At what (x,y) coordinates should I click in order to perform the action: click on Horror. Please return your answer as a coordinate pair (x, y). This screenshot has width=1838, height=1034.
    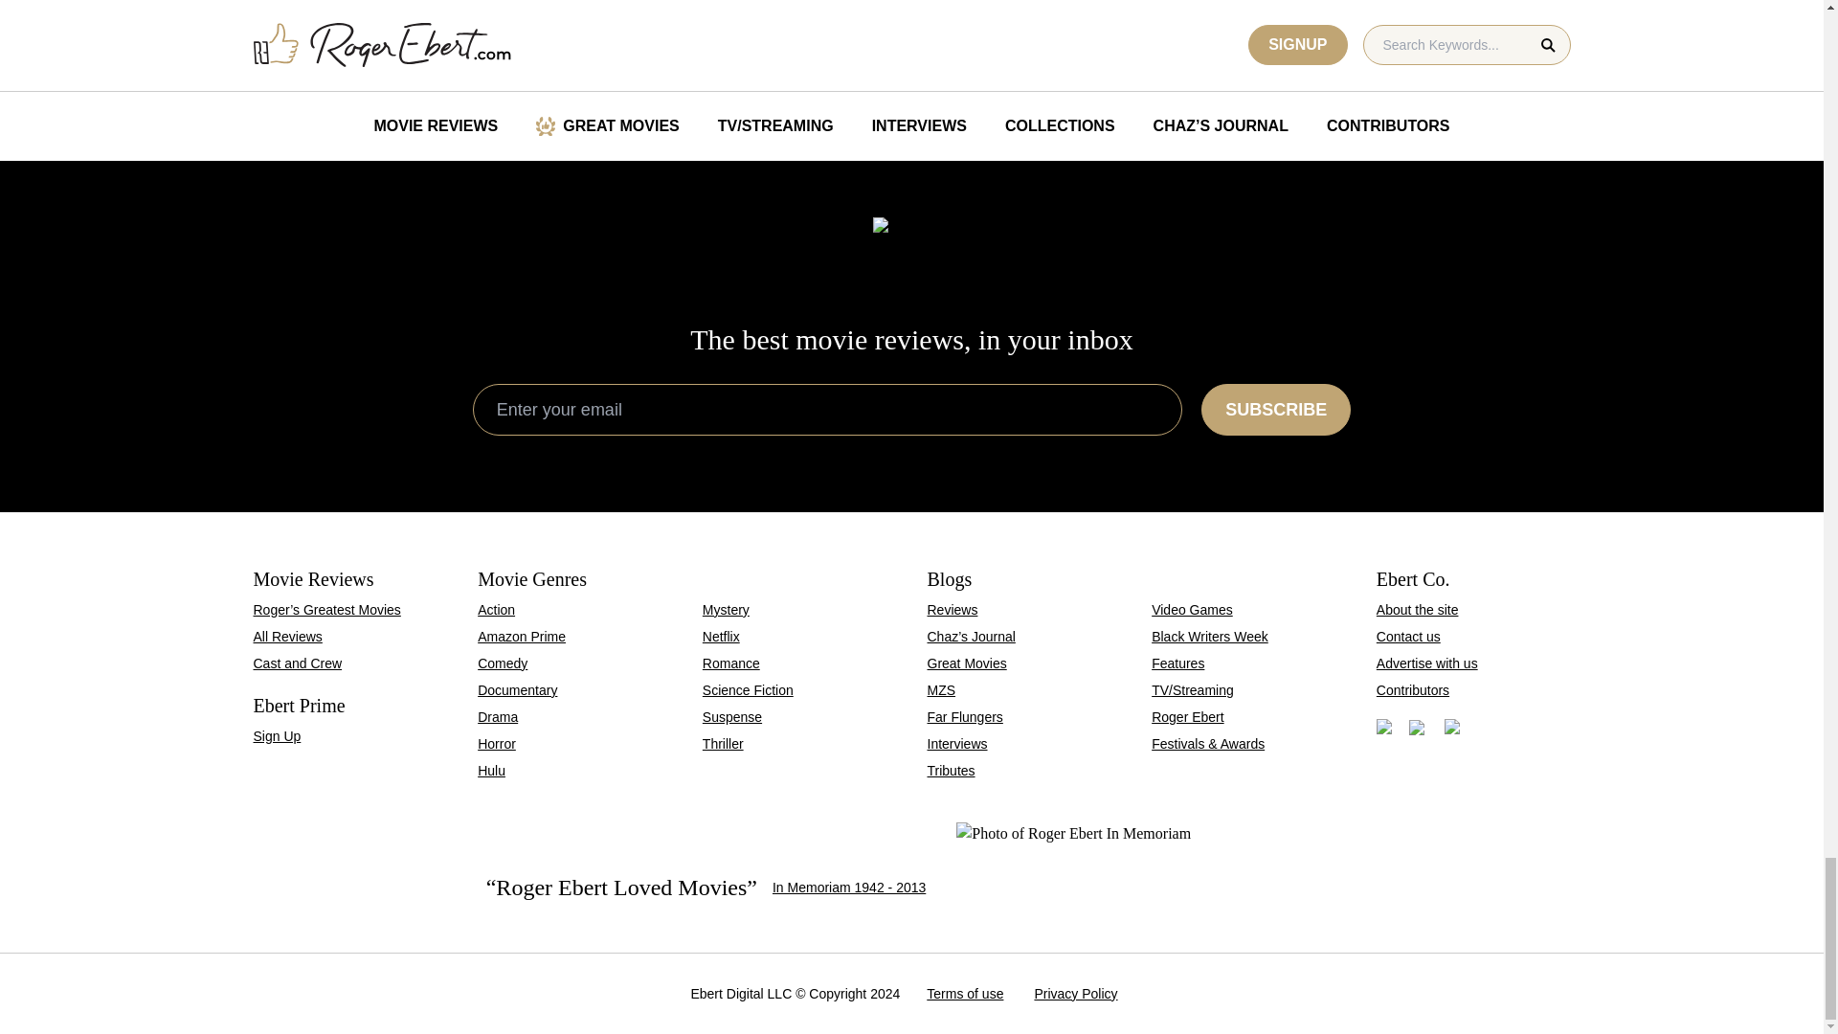
    Looking at the image, I should click on (497, 743).